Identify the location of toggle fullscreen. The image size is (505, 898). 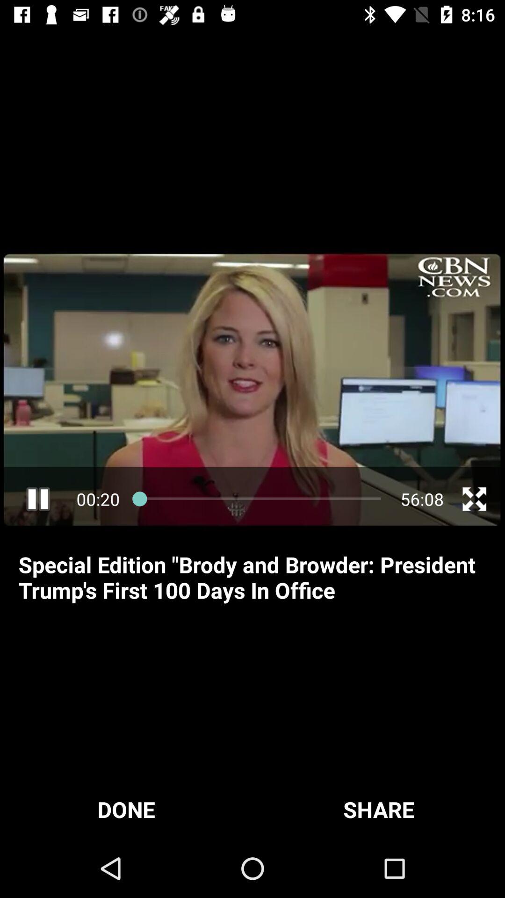
(474, 499).